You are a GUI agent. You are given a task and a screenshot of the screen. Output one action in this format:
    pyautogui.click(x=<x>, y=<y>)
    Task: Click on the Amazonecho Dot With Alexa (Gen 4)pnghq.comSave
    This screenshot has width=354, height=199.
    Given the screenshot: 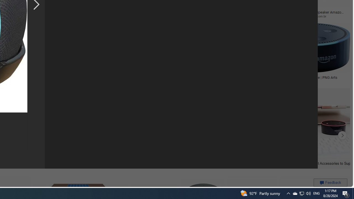 What is the action you would take?
    pyautogui.click(x=232, y=54)
    